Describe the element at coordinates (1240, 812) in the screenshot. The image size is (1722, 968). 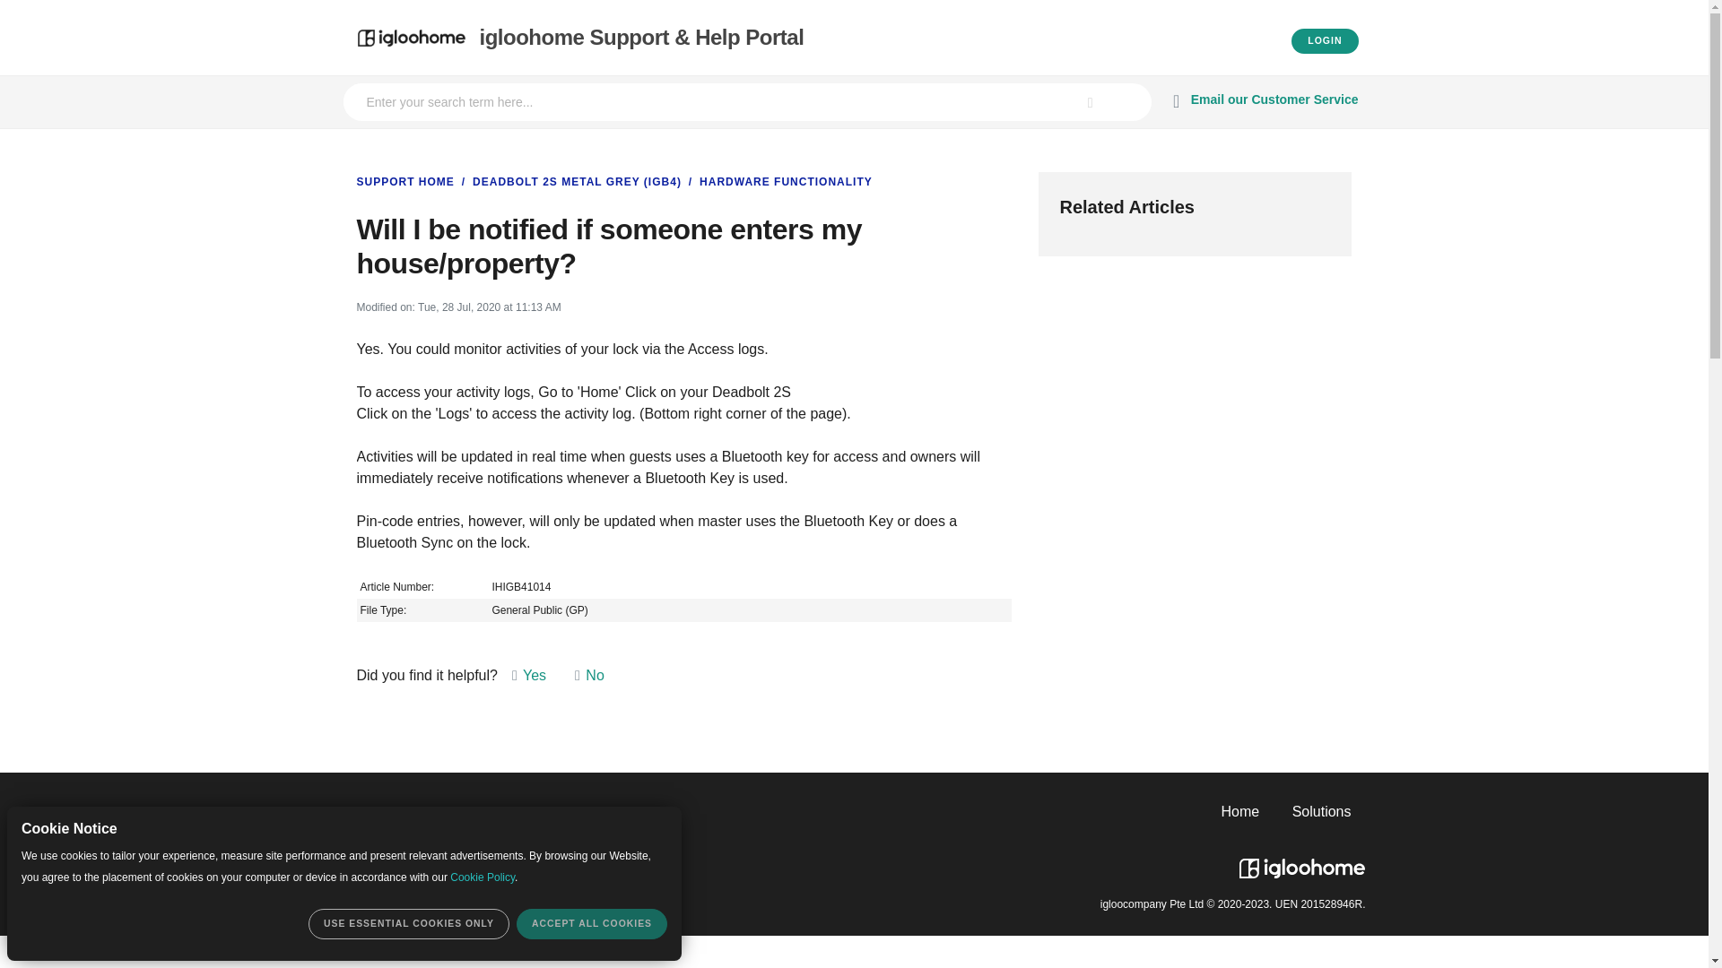
I see `Home` at that location.